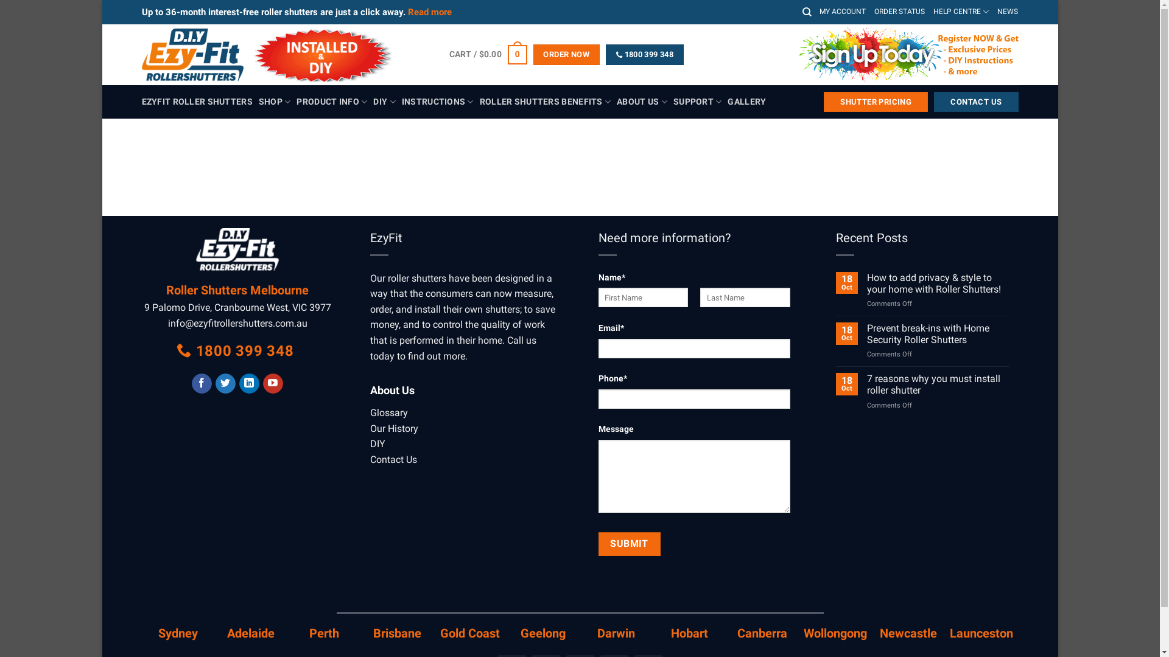  Describe the element at coordinates (377, 444) in the screenshot. I see `DIY` at that location.